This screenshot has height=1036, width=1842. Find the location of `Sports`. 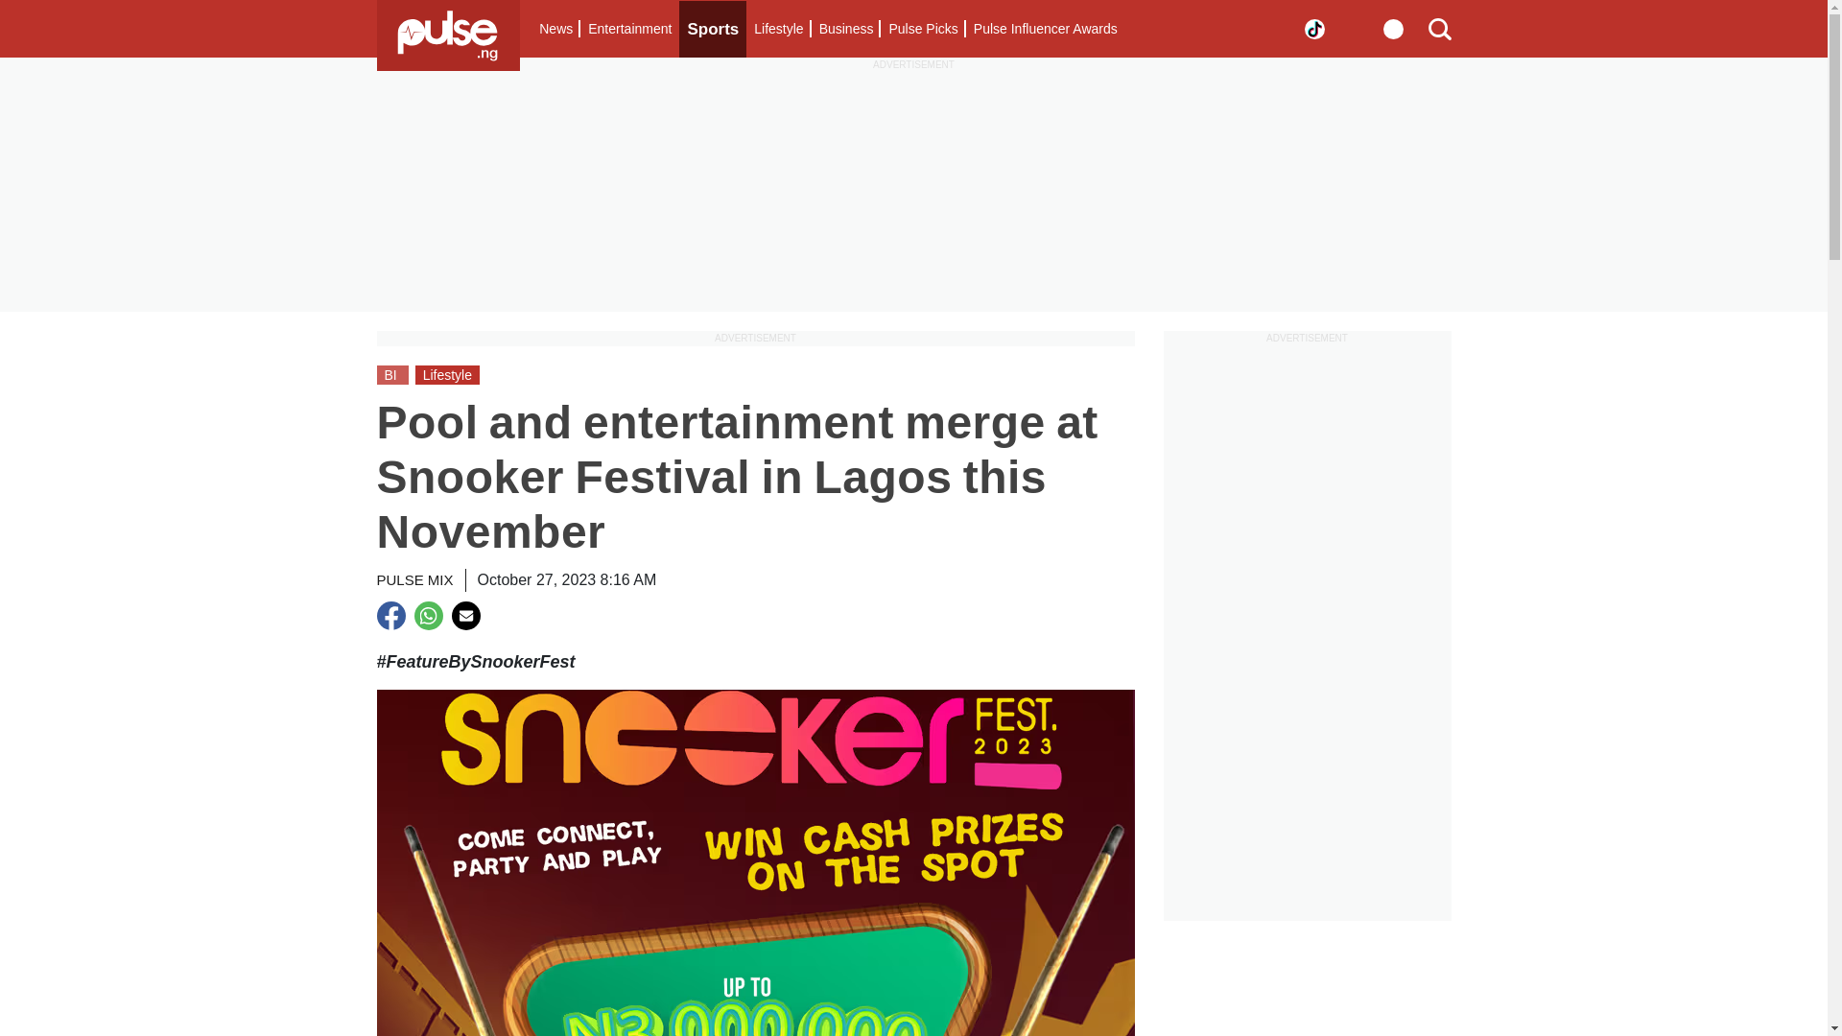

Sports is located at coordinates (712, 29).